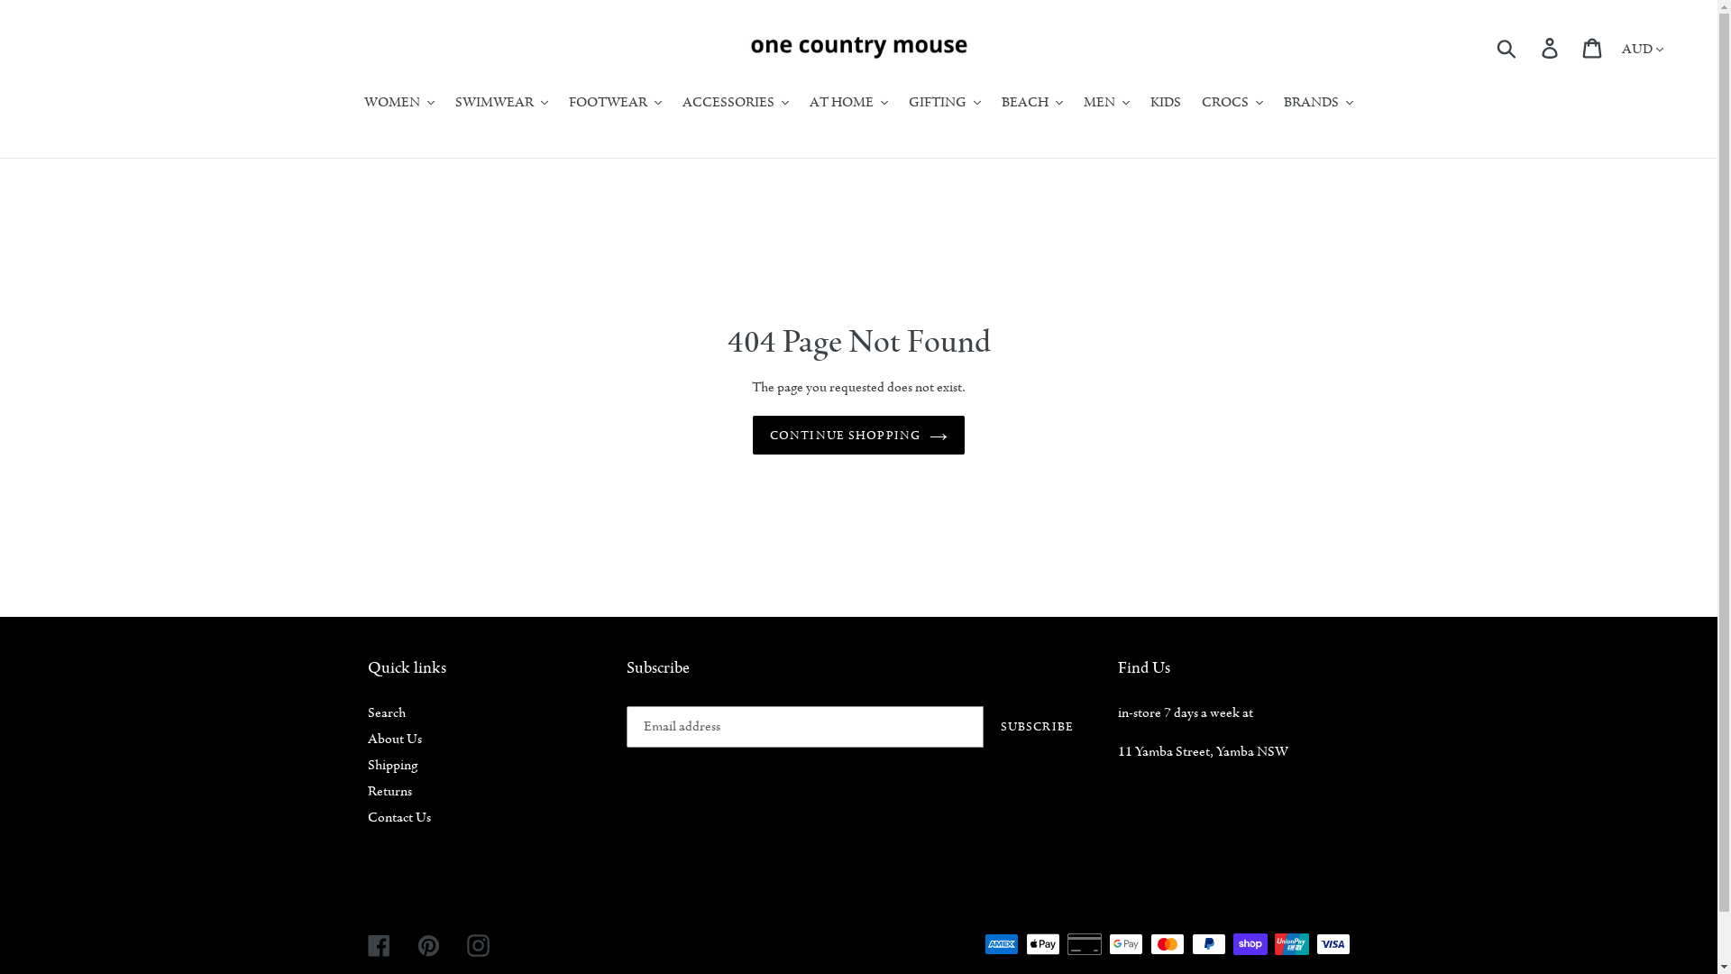  I want to click on Log in, so click(1551, 47).